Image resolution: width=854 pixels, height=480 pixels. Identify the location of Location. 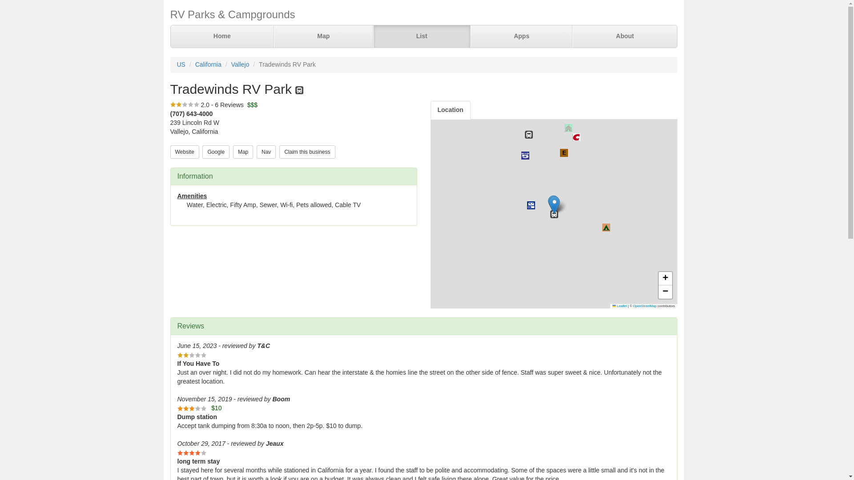
(450, 110).